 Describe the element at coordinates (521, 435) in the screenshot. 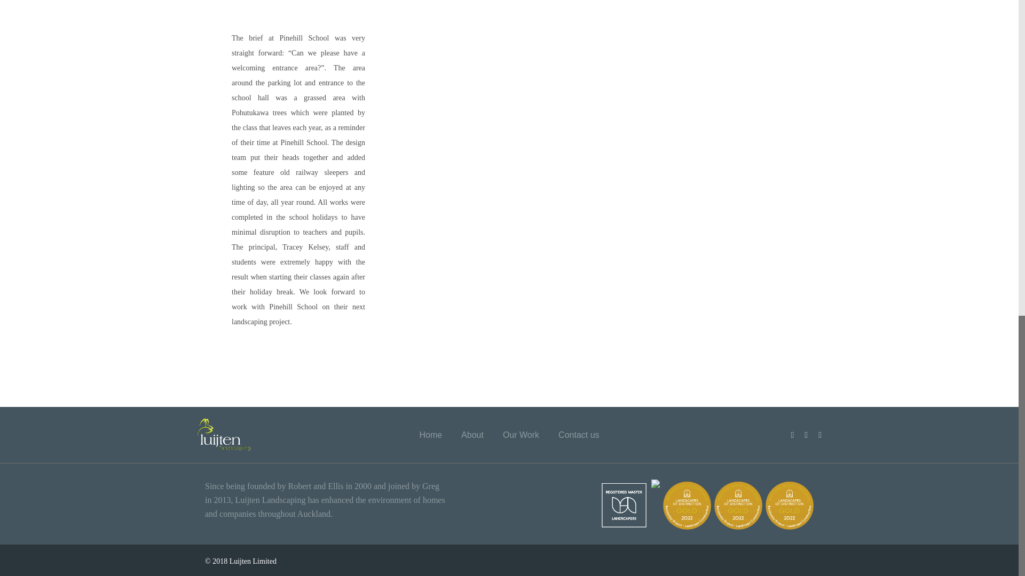

I see `Our Work` at that location.